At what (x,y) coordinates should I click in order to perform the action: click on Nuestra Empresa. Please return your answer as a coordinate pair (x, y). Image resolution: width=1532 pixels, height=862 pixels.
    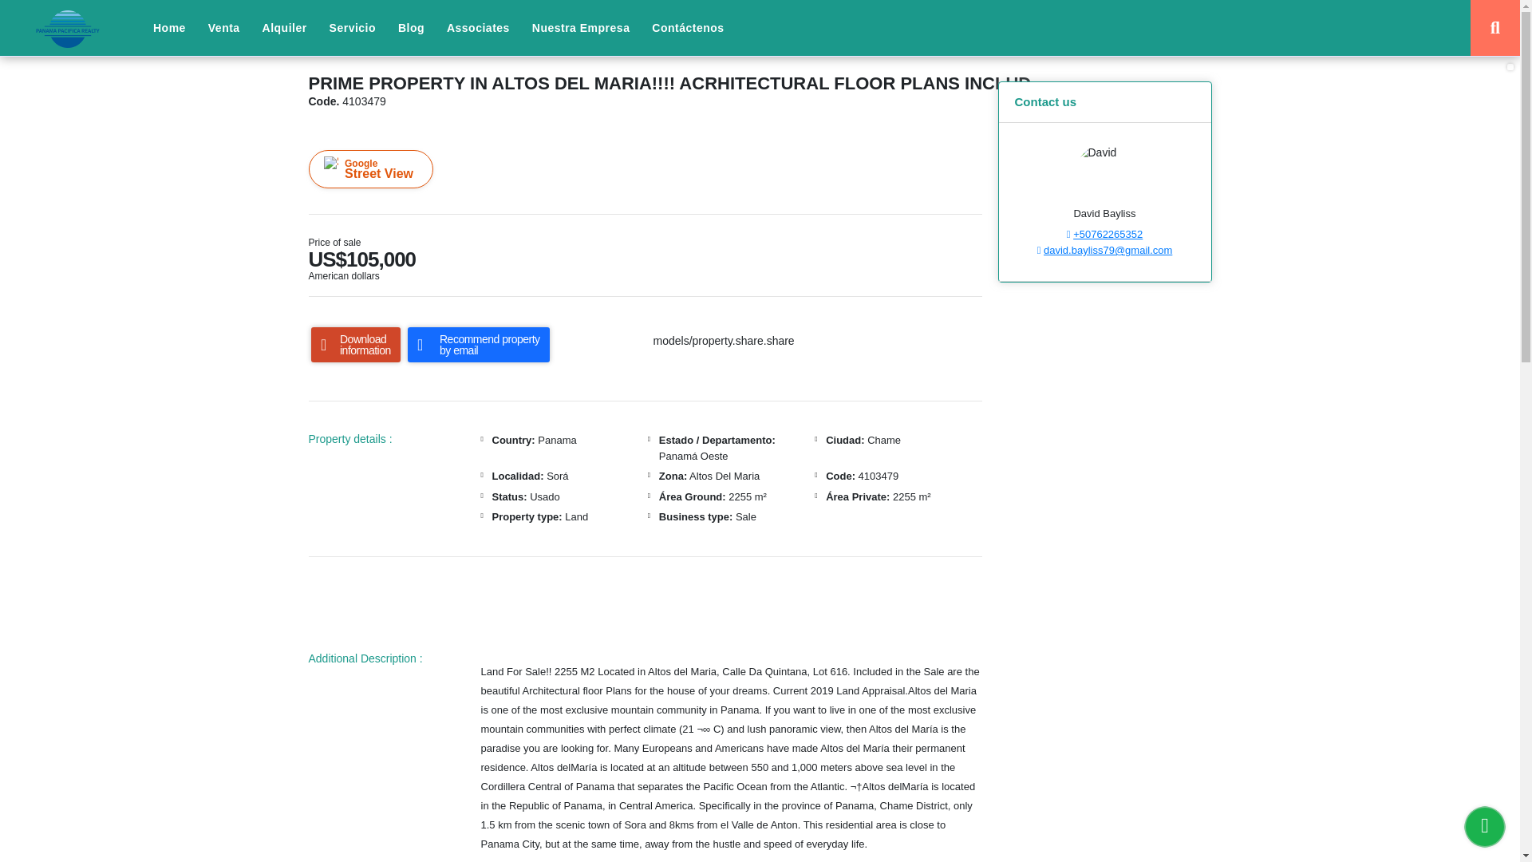
    Looking at the image, I should click on (581, 28).